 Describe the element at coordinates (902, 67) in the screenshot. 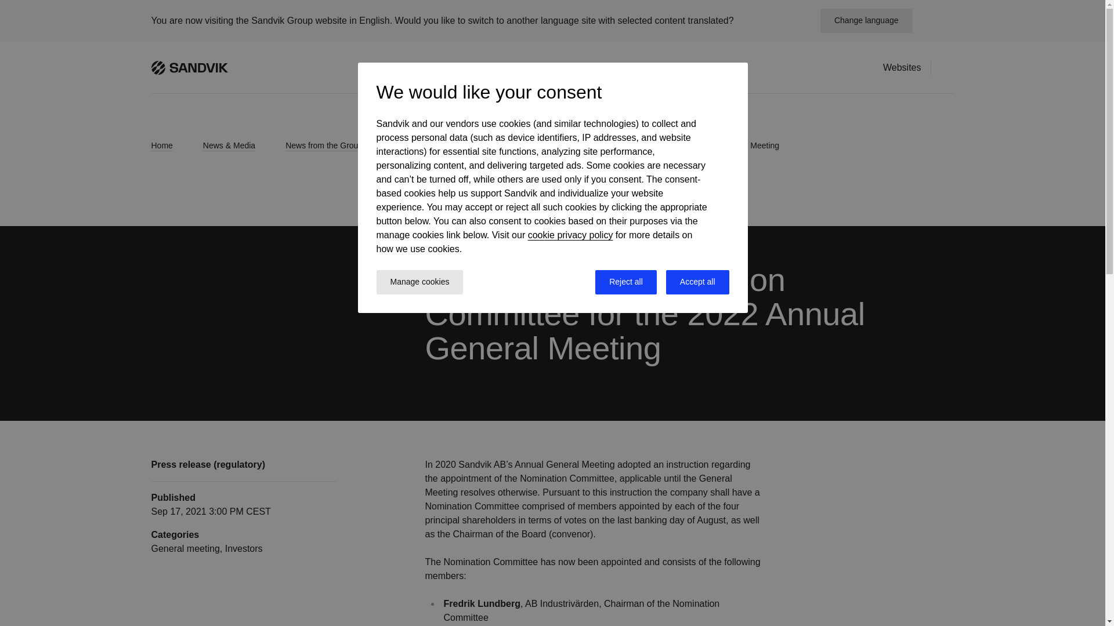

I see `Websites` at that location.